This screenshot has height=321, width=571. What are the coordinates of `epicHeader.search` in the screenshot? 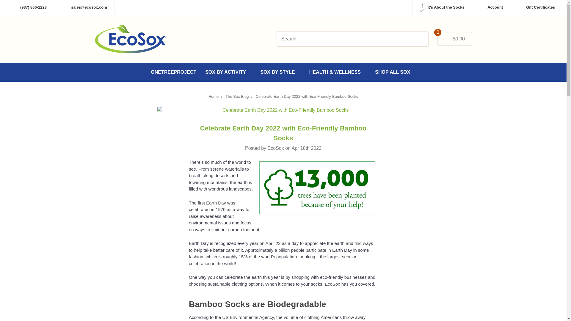 It's located at (419, 39).